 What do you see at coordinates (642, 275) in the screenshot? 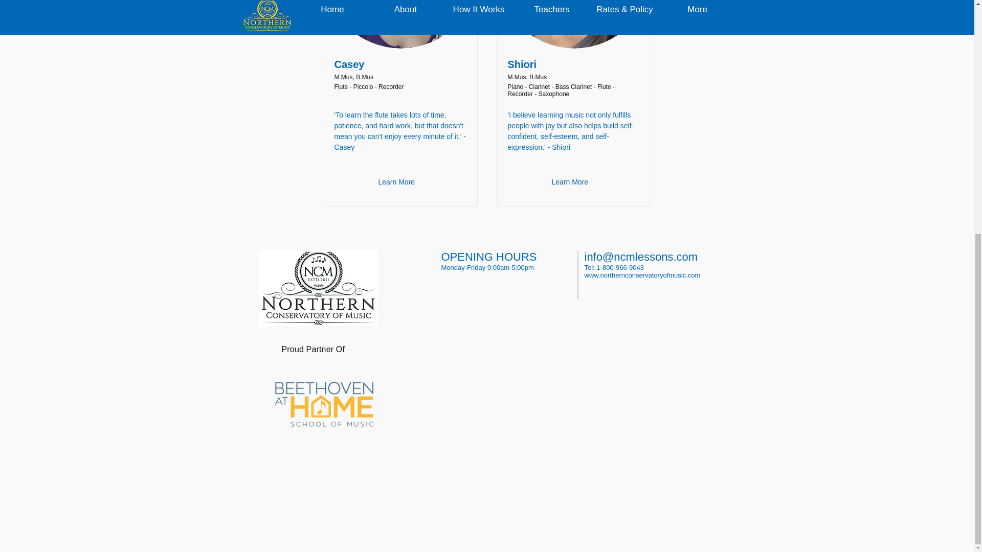
I see `www.northernconservatoryofmusic.com` at bounding box center [642, 275].